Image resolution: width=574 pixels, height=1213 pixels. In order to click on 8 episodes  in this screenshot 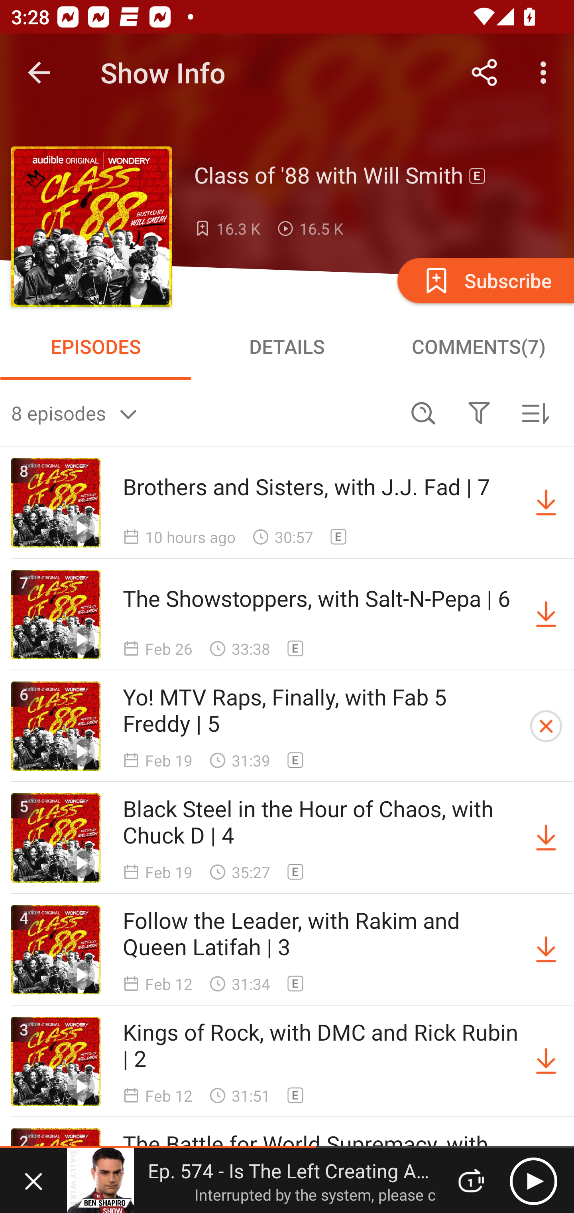, I will do `click(203, 413)`.